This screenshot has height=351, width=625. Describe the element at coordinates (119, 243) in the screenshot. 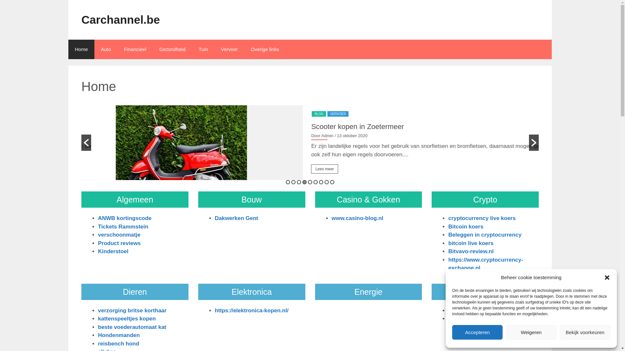

I see `Product reviews` at that location.